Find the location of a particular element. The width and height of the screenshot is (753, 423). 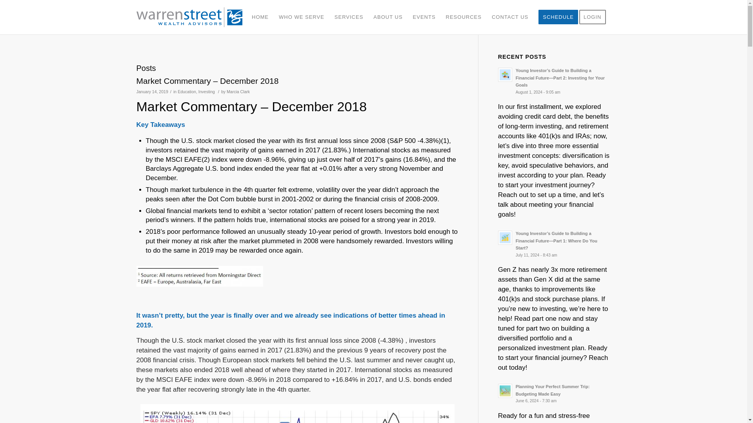

Planning Your Perfect Summer Trip: Budgeting Made Easy is located at coordinates (554, 393).